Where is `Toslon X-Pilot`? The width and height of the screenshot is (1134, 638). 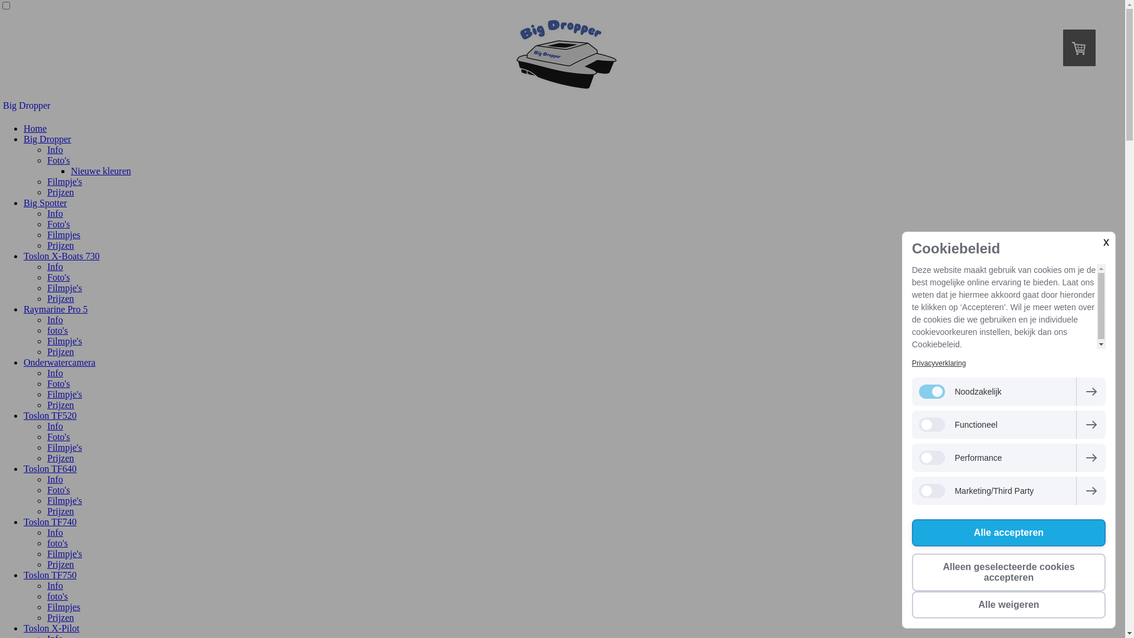 Toslon X-Pilot is located at coordinates (51, 629).